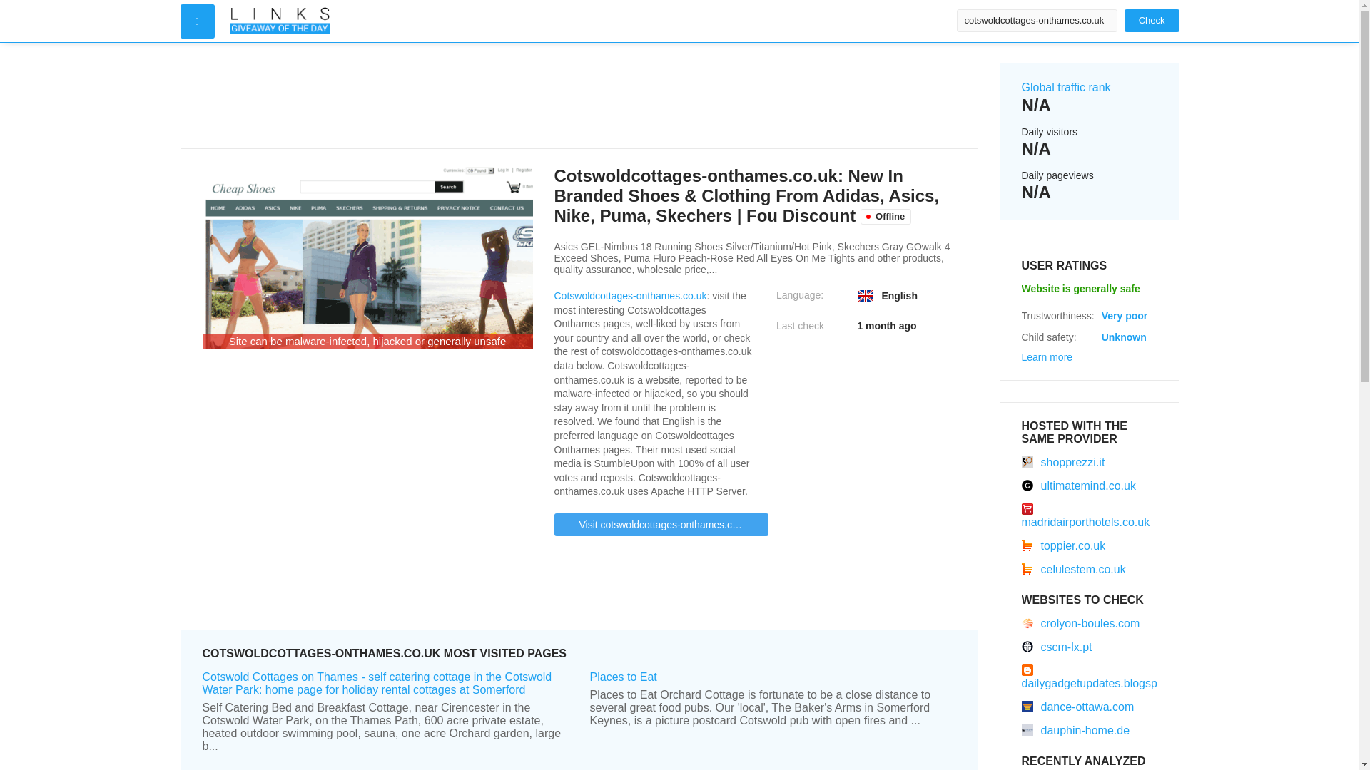 The width and height of the screenshot is (1370, 770). I want to click on cotswoldcottages-onthames.co.uk, so click(1036, 20).